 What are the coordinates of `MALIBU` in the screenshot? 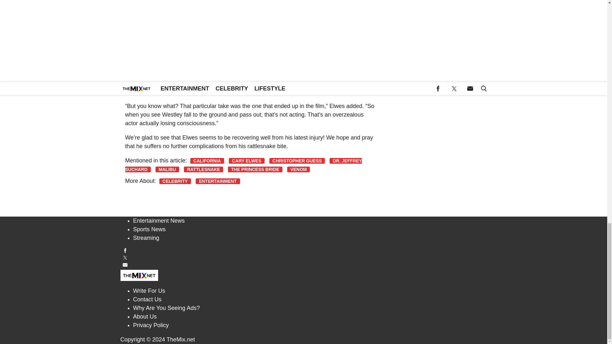 It's located at (167, 169).